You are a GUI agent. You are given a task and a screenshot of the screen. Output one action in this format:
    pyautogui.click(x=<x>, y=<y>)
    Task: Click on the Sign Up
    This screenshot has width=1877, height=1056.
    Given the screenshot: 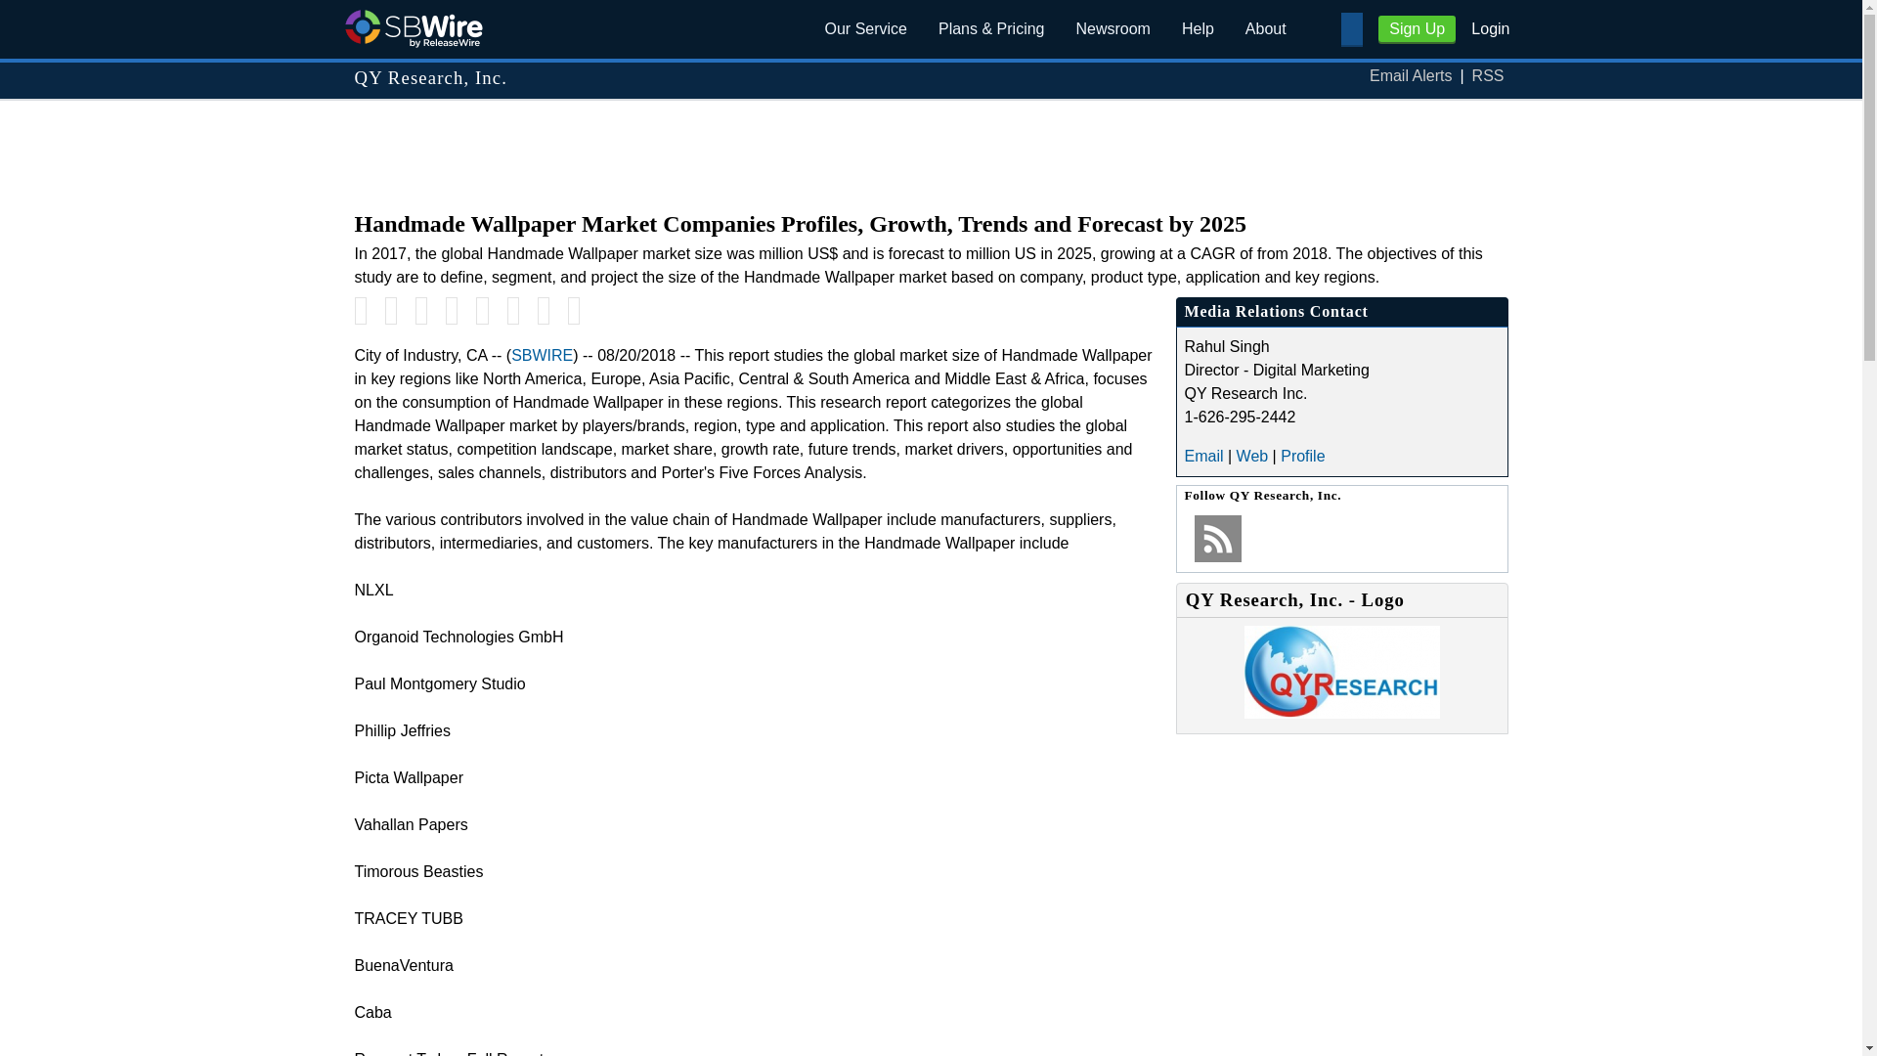 What is the action you would take?
    pyautogui.click(x=1417, y=29)
    